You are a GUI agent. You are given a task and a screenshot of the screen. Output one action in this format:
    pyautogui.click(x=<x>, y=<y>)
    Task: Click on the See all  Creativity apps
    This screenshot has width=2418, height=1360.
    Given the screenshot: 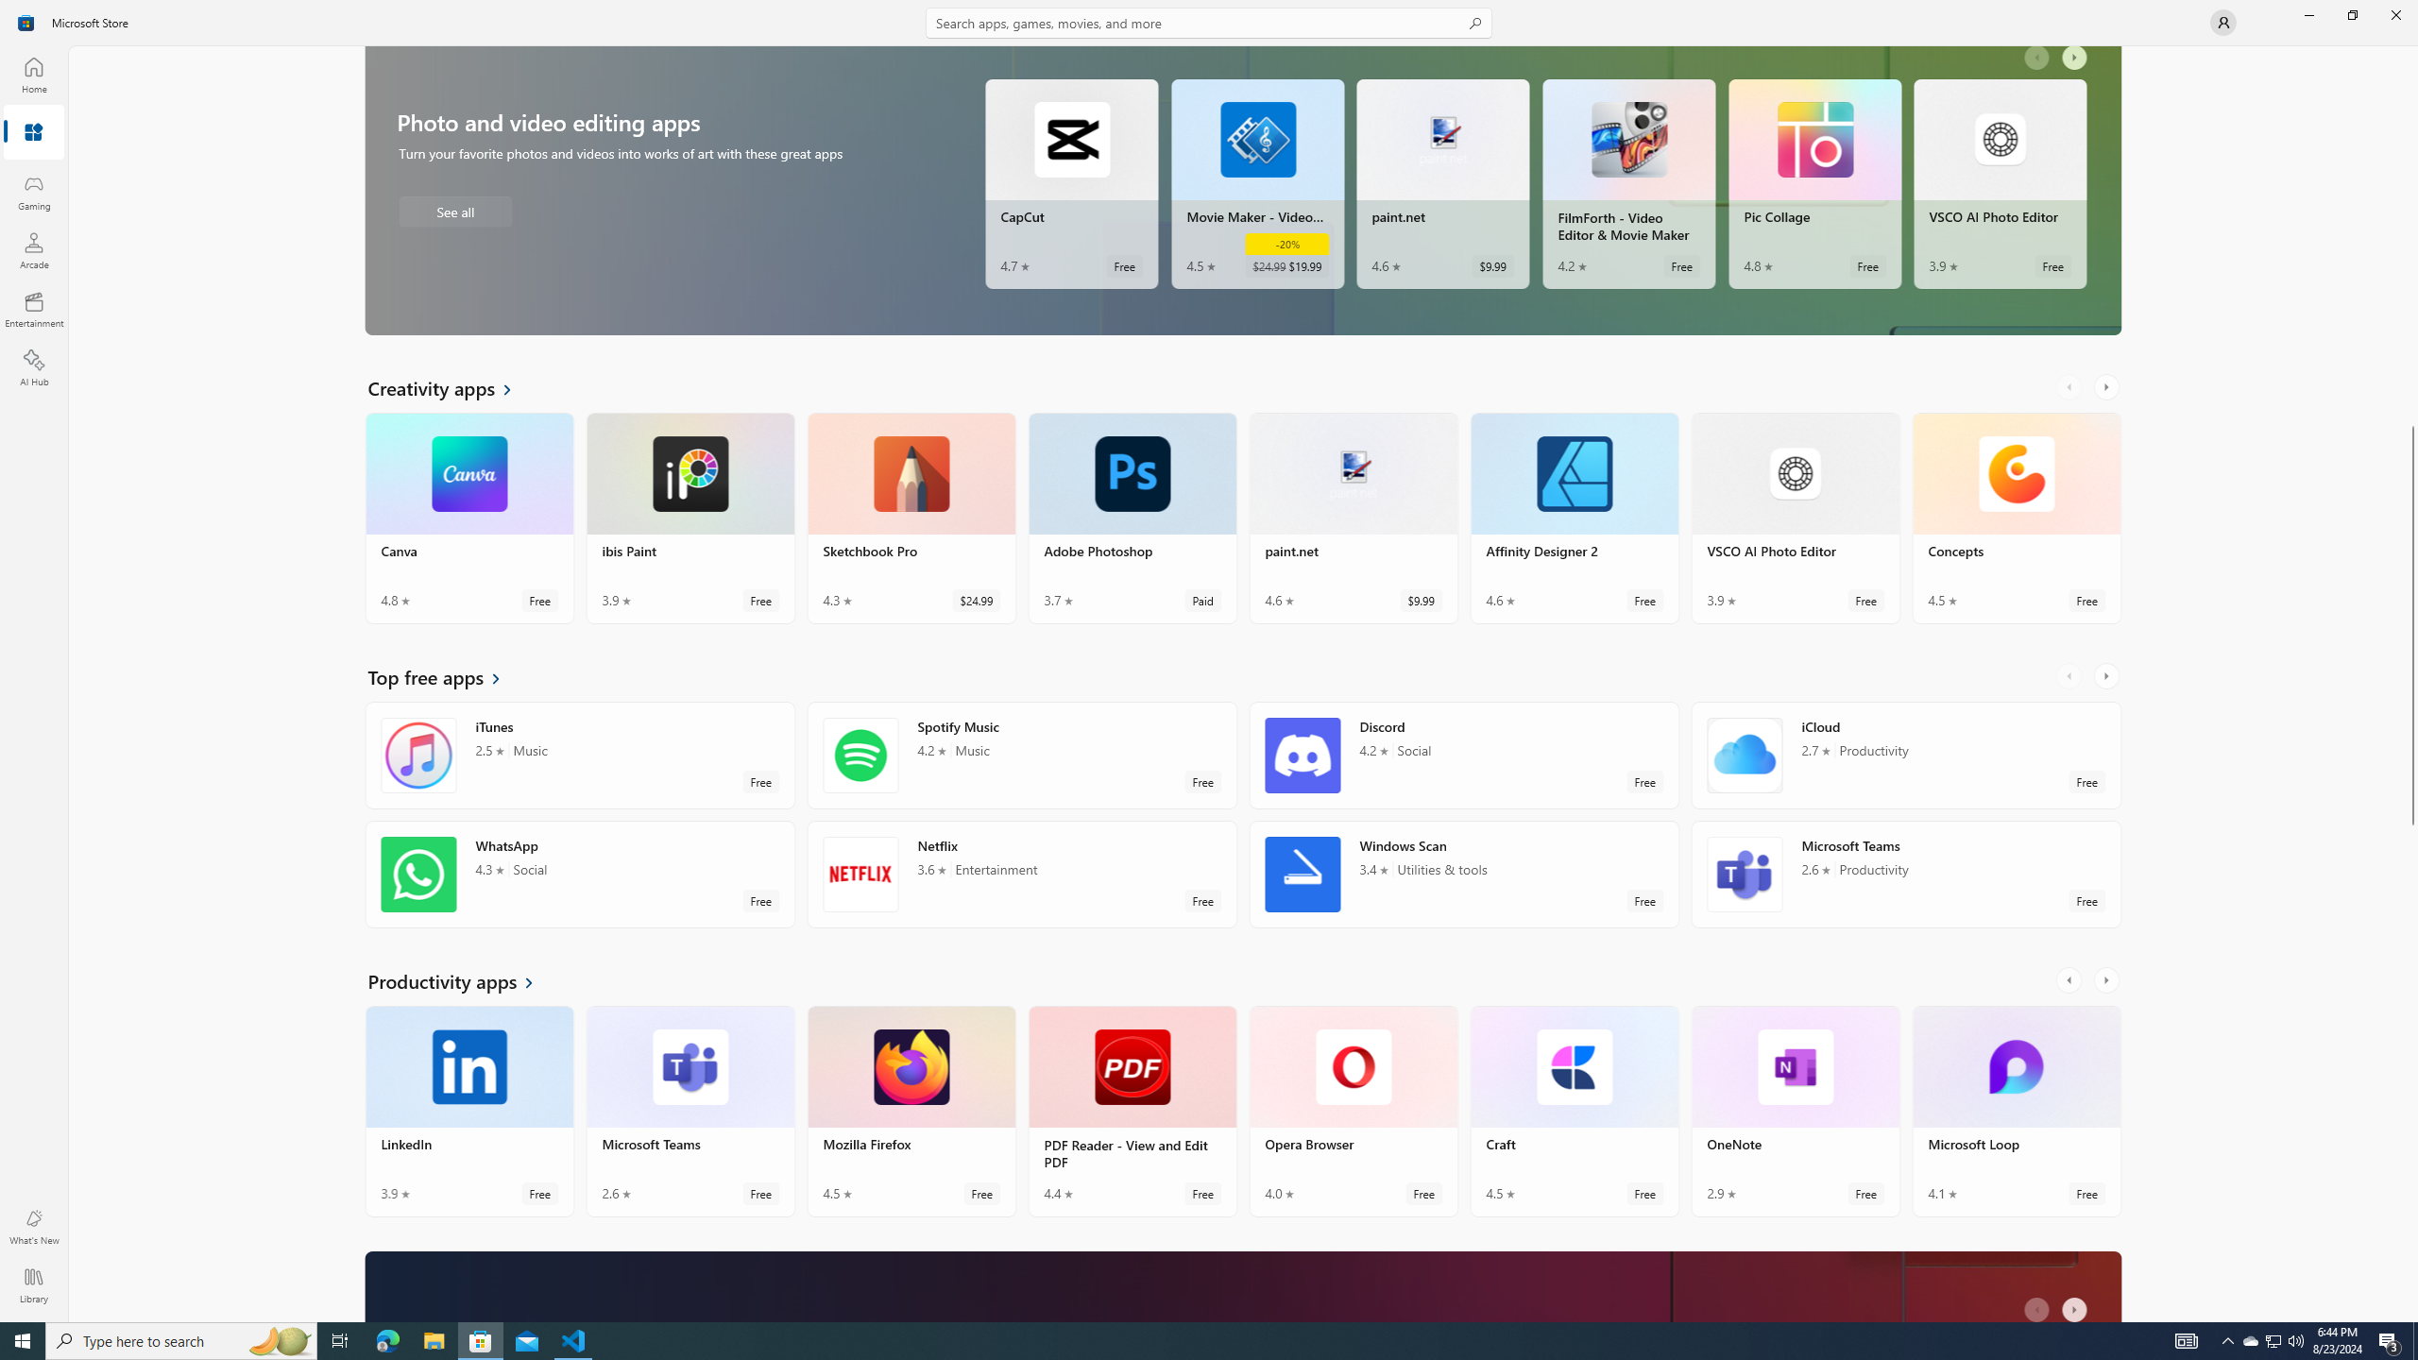 What is the action you would take?
    pyautogui.click(x=451, y=387)
    